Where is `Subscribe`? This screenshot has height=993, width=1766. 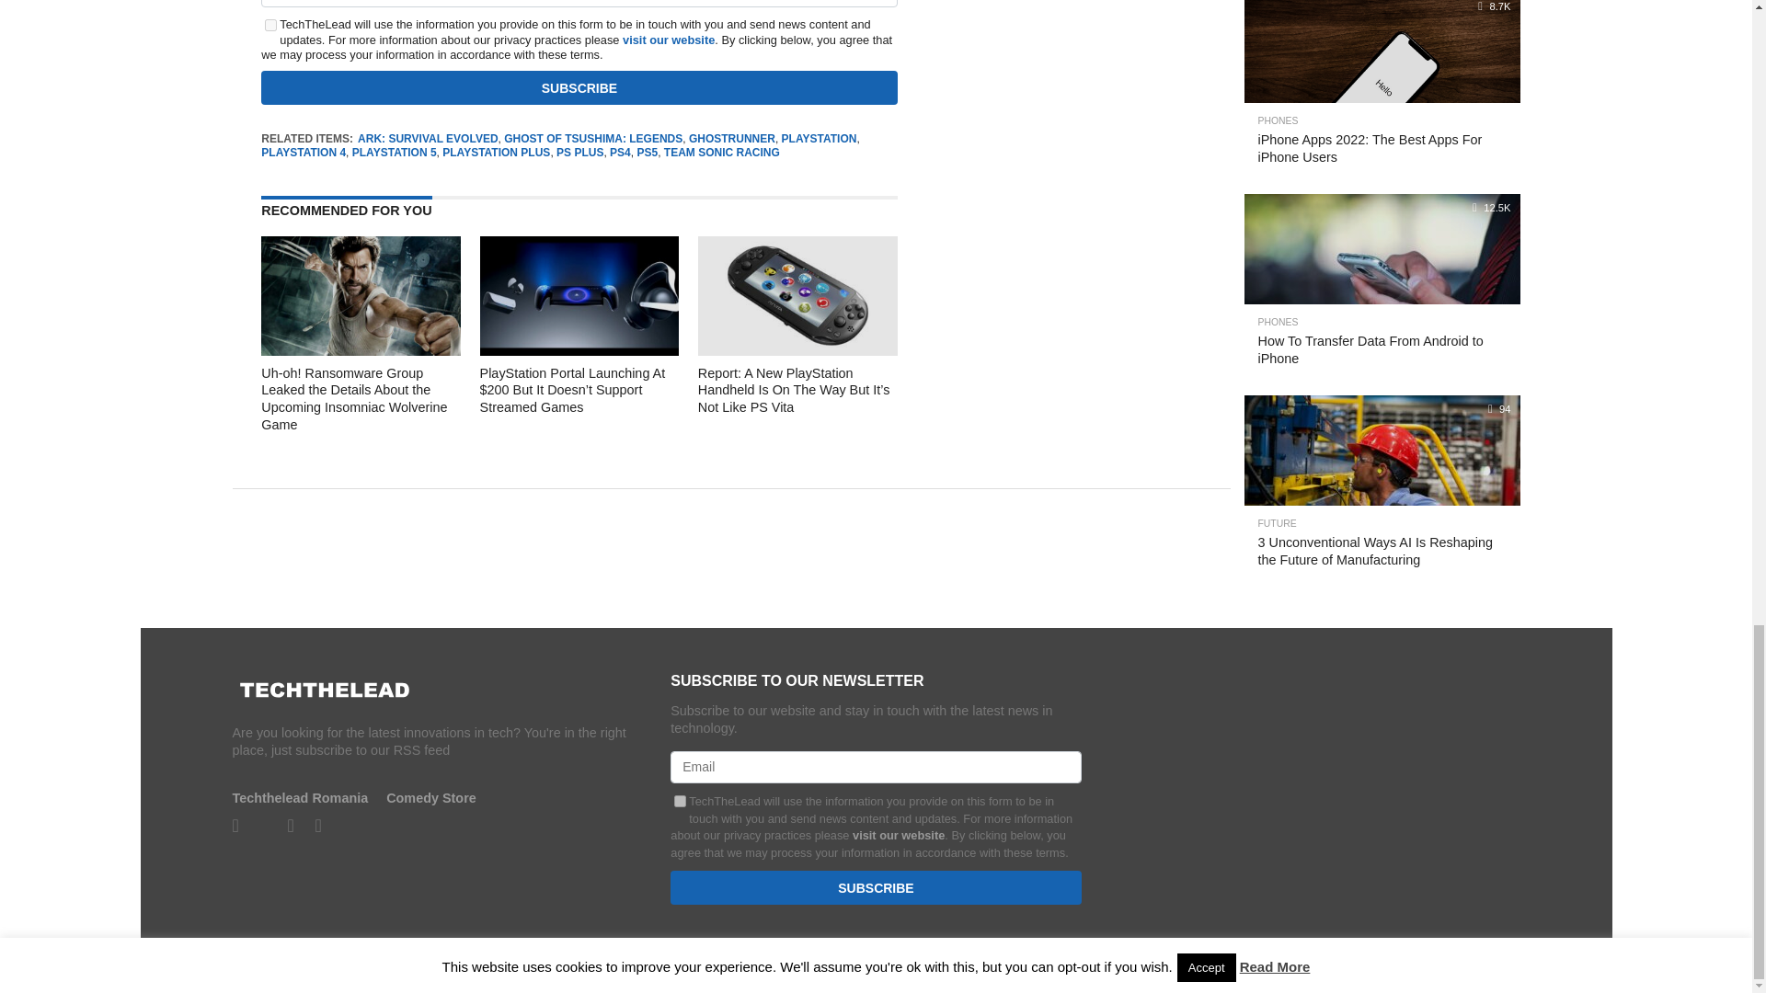 Subscribe is located at coordinates (579, 87).